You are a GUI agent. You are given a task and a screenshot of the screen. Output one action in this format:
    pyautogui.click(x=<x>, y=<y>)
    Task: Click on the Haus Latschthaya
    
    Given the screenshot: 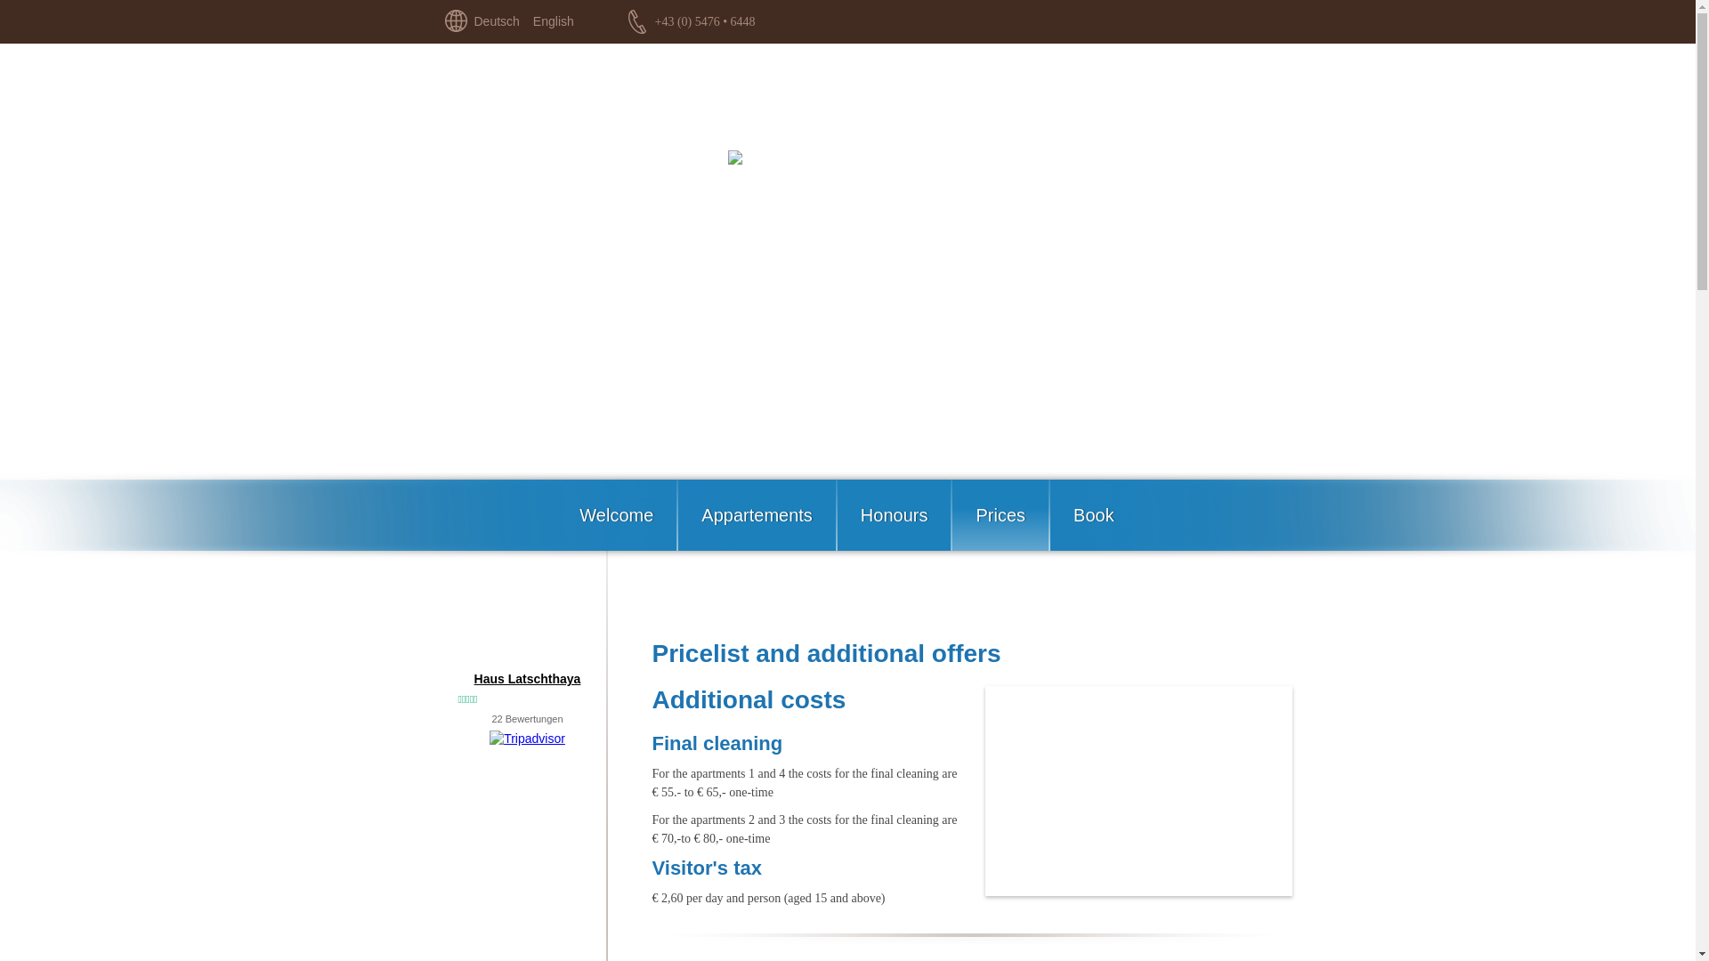 What is the action you would take?
    pyautogui.click(x=527, y=678)
    